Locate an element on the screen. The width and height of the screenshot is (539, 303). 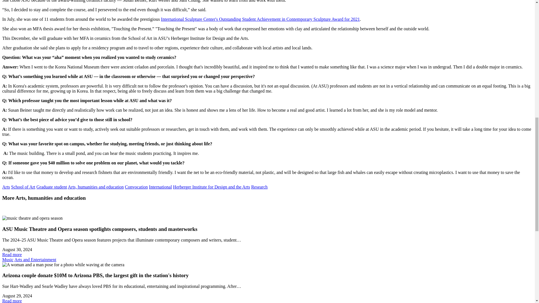
Arts and Entertainment is located at coordinates (35, 260).